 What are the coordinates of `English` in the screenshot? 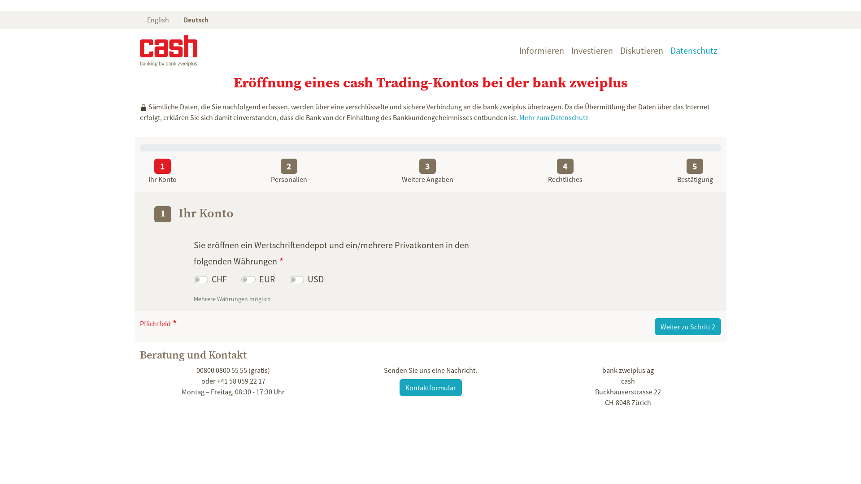 It's located at (158, 20).